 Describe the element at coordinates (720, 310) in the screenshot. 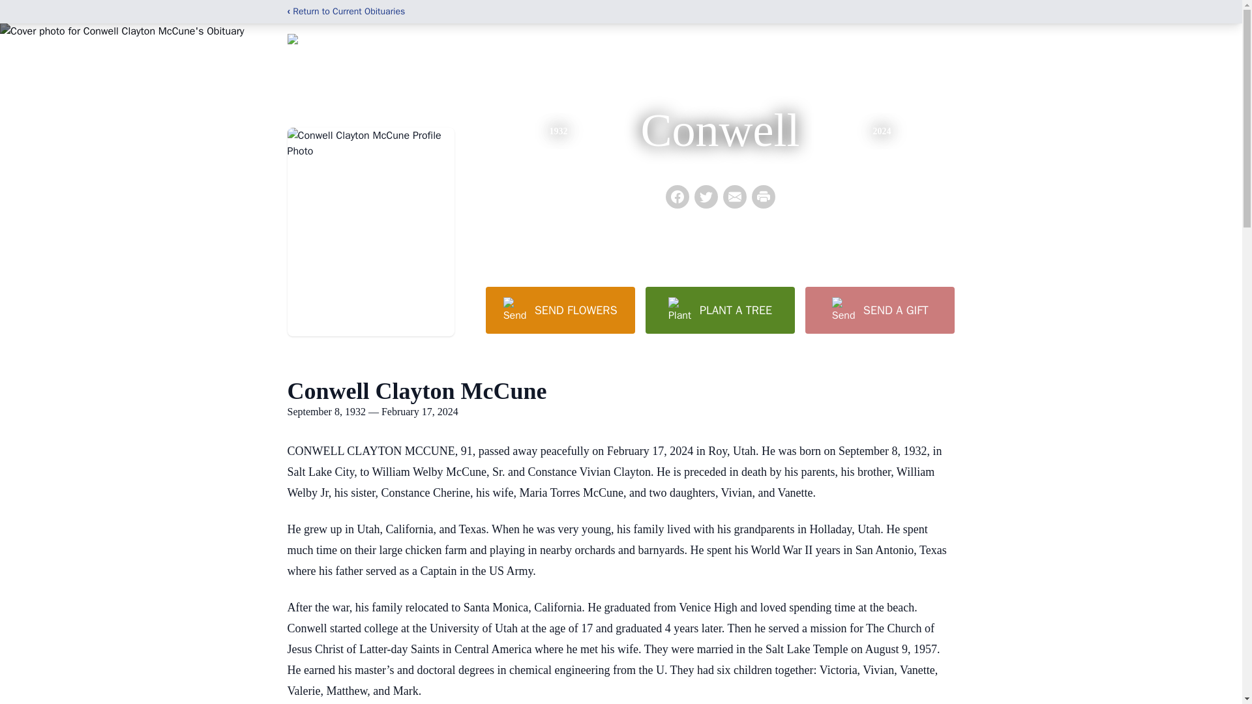

I see `PLANT A TREE` at that location.